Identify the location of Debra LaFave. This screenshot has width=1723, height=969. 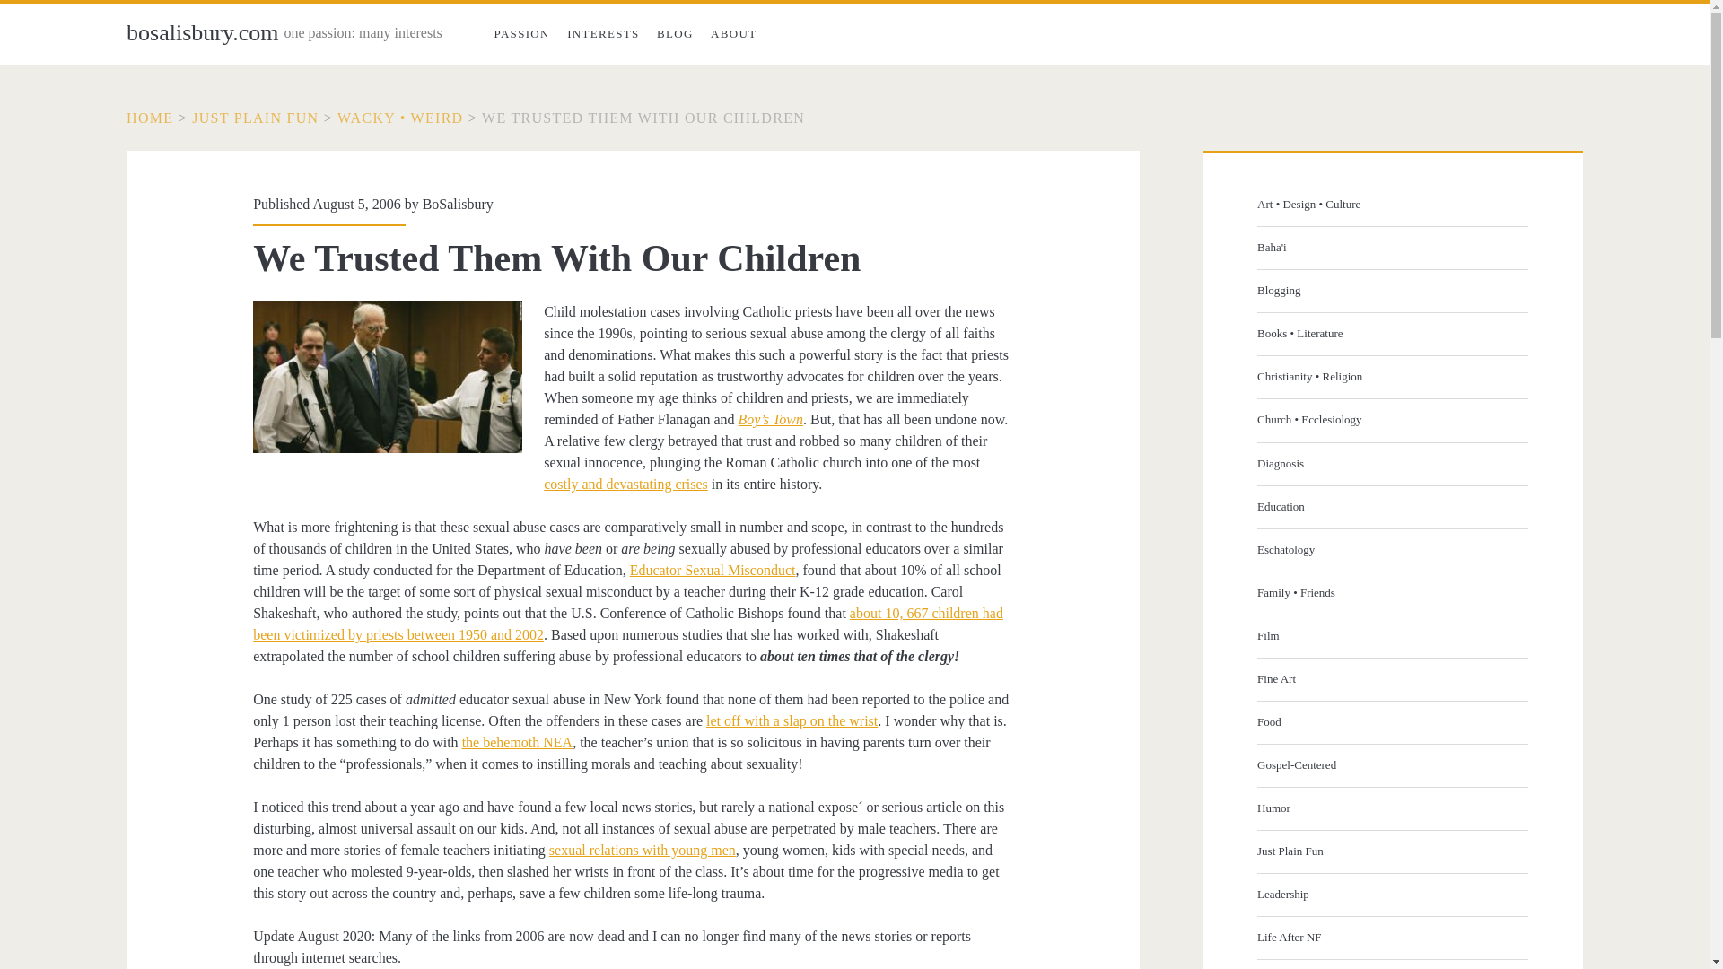
(792, 720).